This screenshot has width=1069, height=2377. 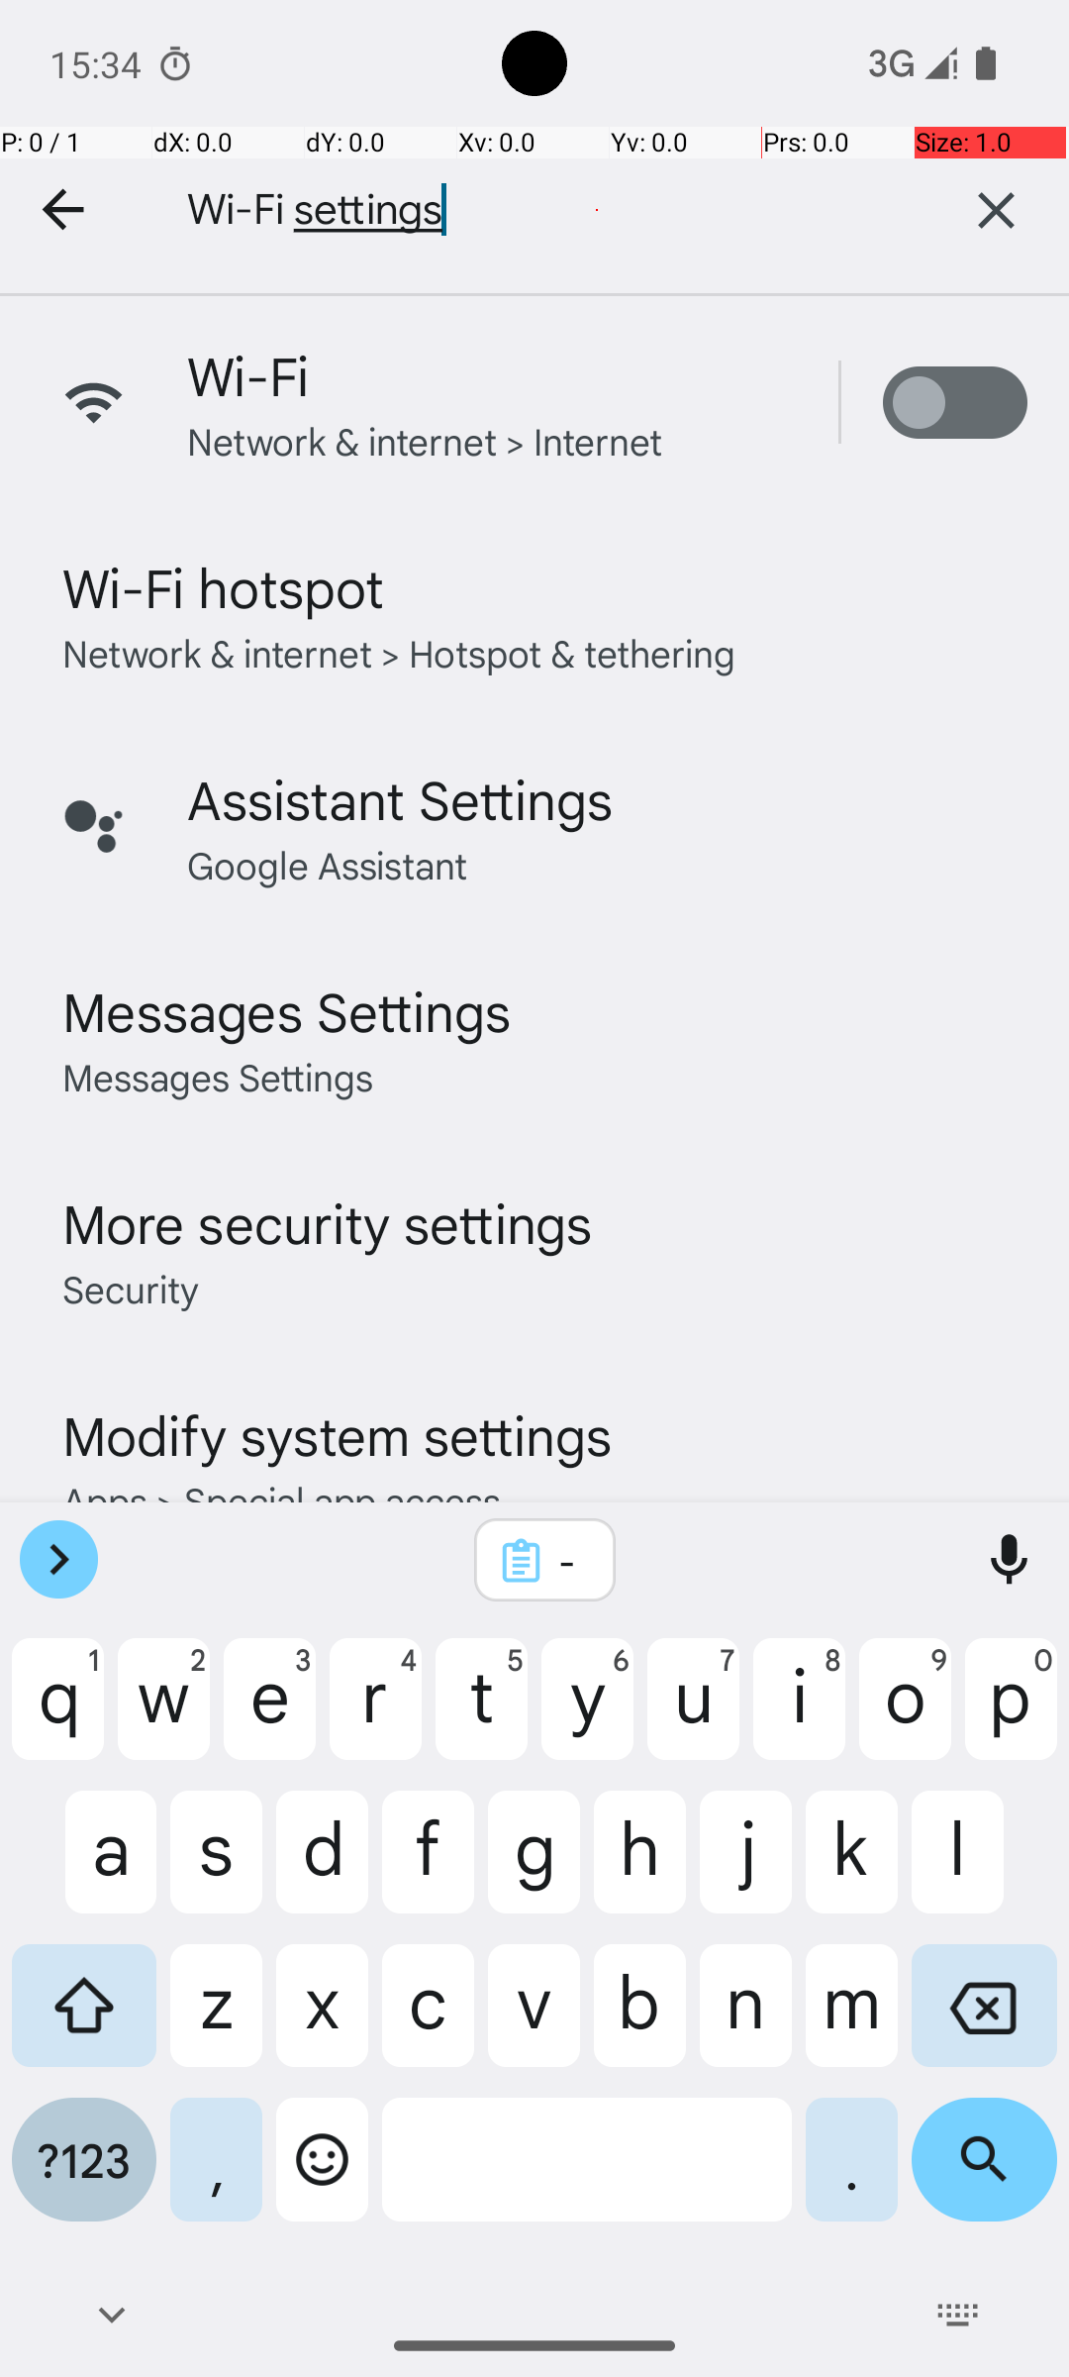 I want to click on Network & internet > Internet, so click(x=426, y=440).